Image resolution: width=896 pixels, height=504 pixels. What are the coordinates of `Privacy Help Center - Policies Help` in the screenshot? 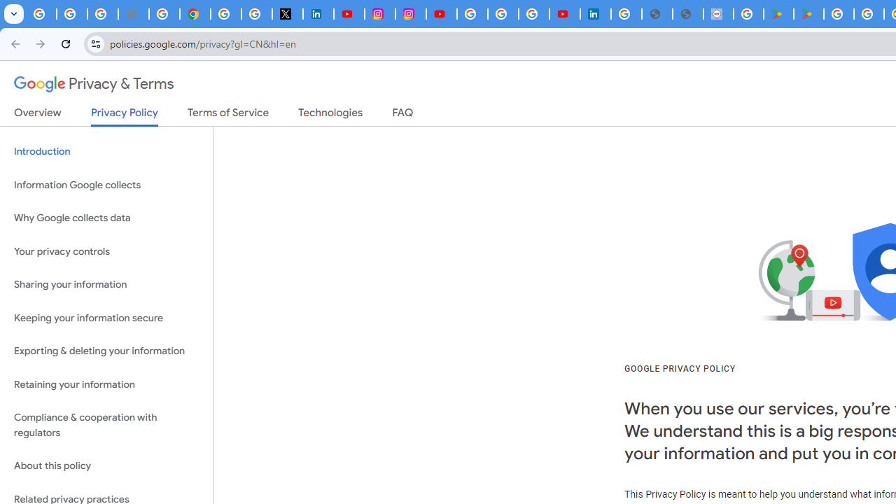 It's located at (164, 14).